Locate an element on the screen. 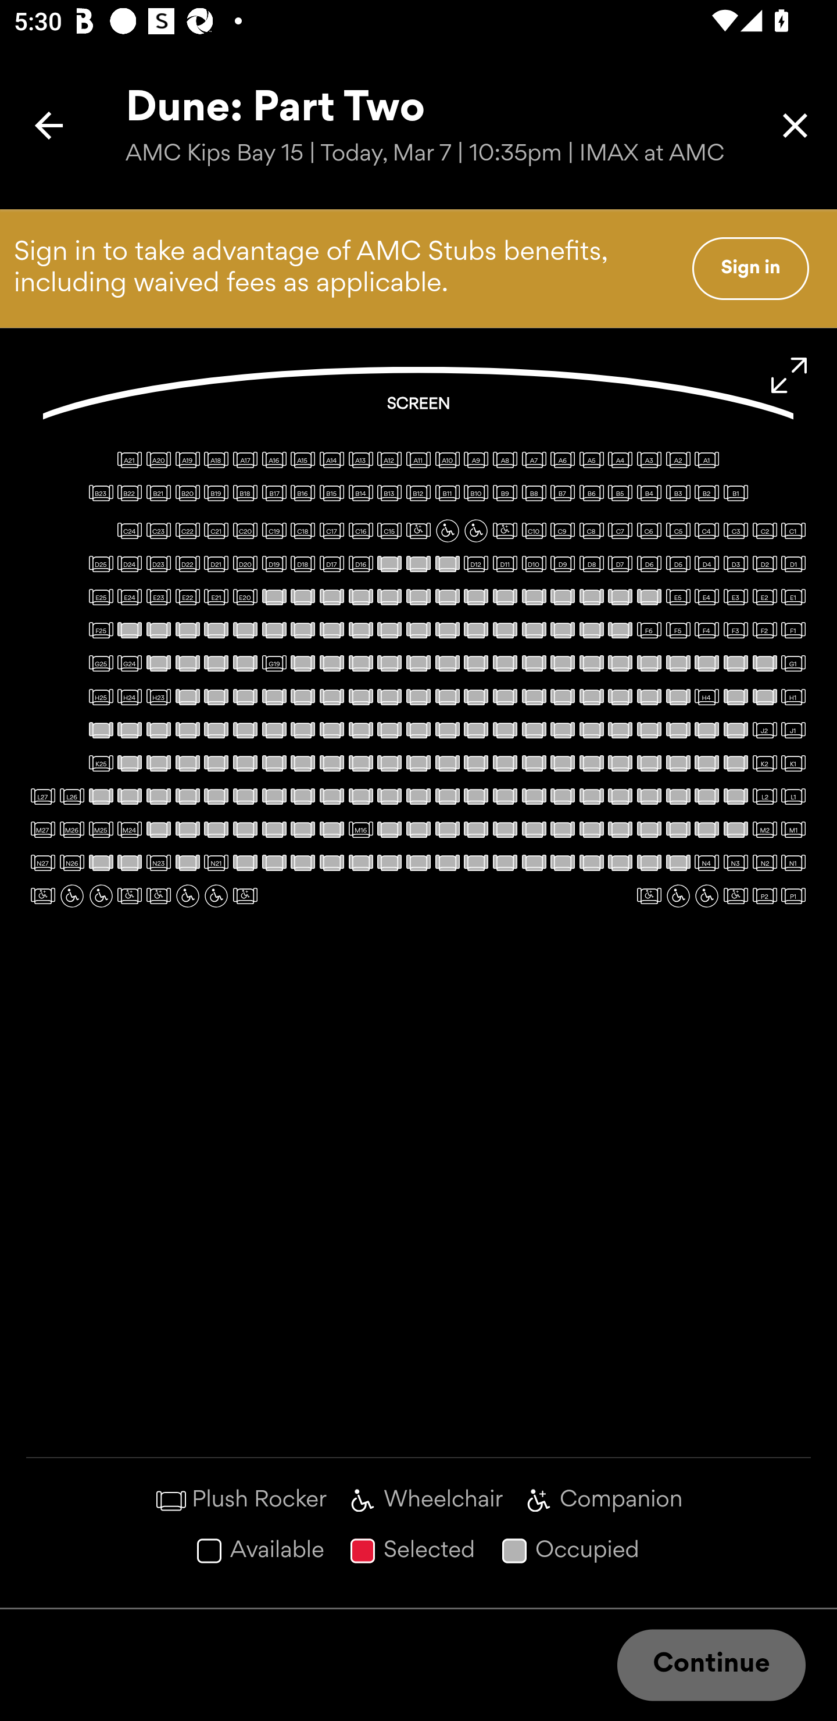 The height and width of the screenshot is (1721, 837). N27, Regular seat, available is located at coordinates (43, 863).